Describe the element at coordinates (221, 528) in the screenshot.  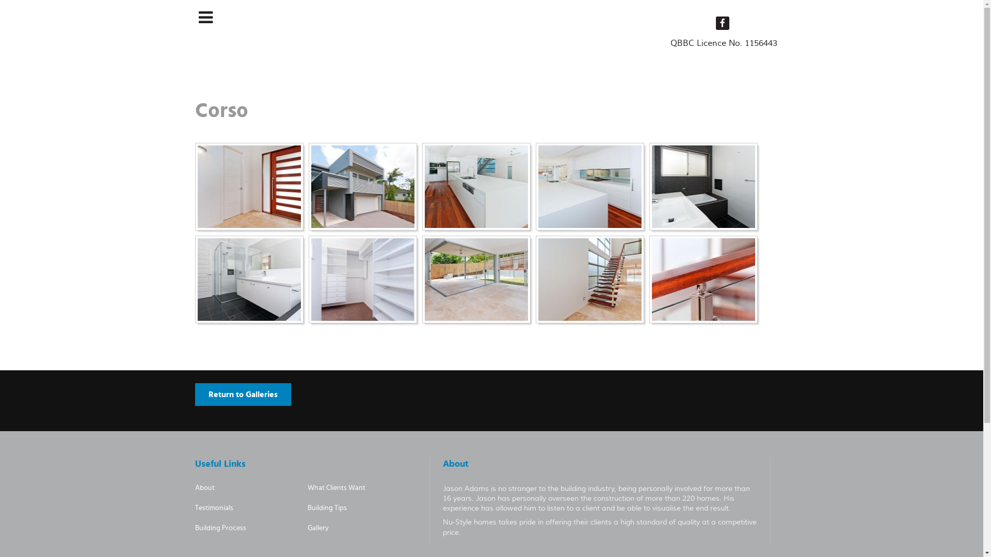
I see `Building Process` at that location.